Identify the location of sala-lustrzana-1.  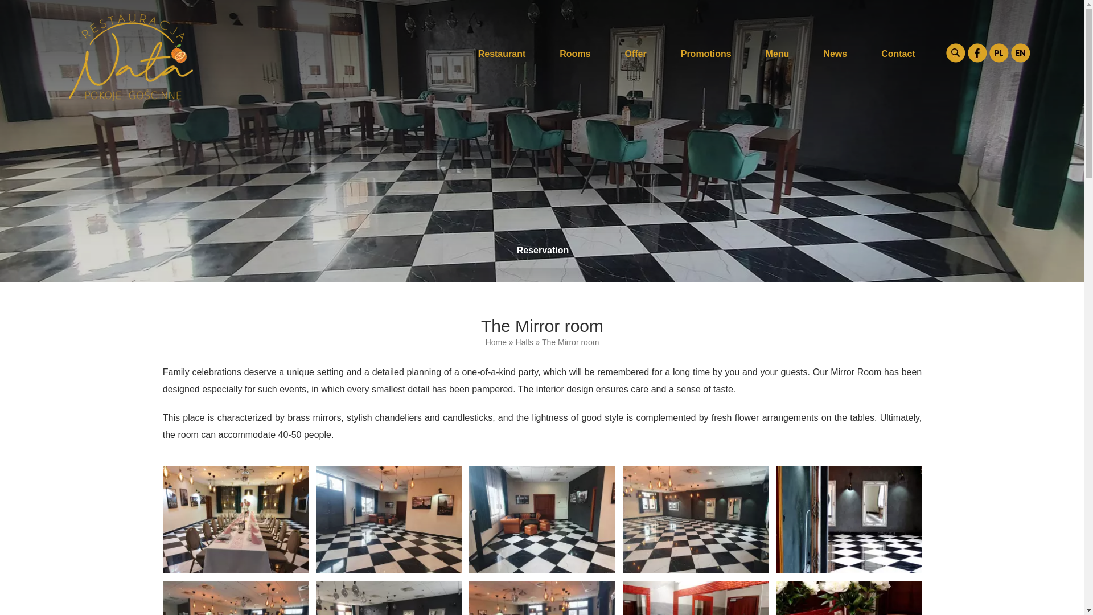
(236, 519).